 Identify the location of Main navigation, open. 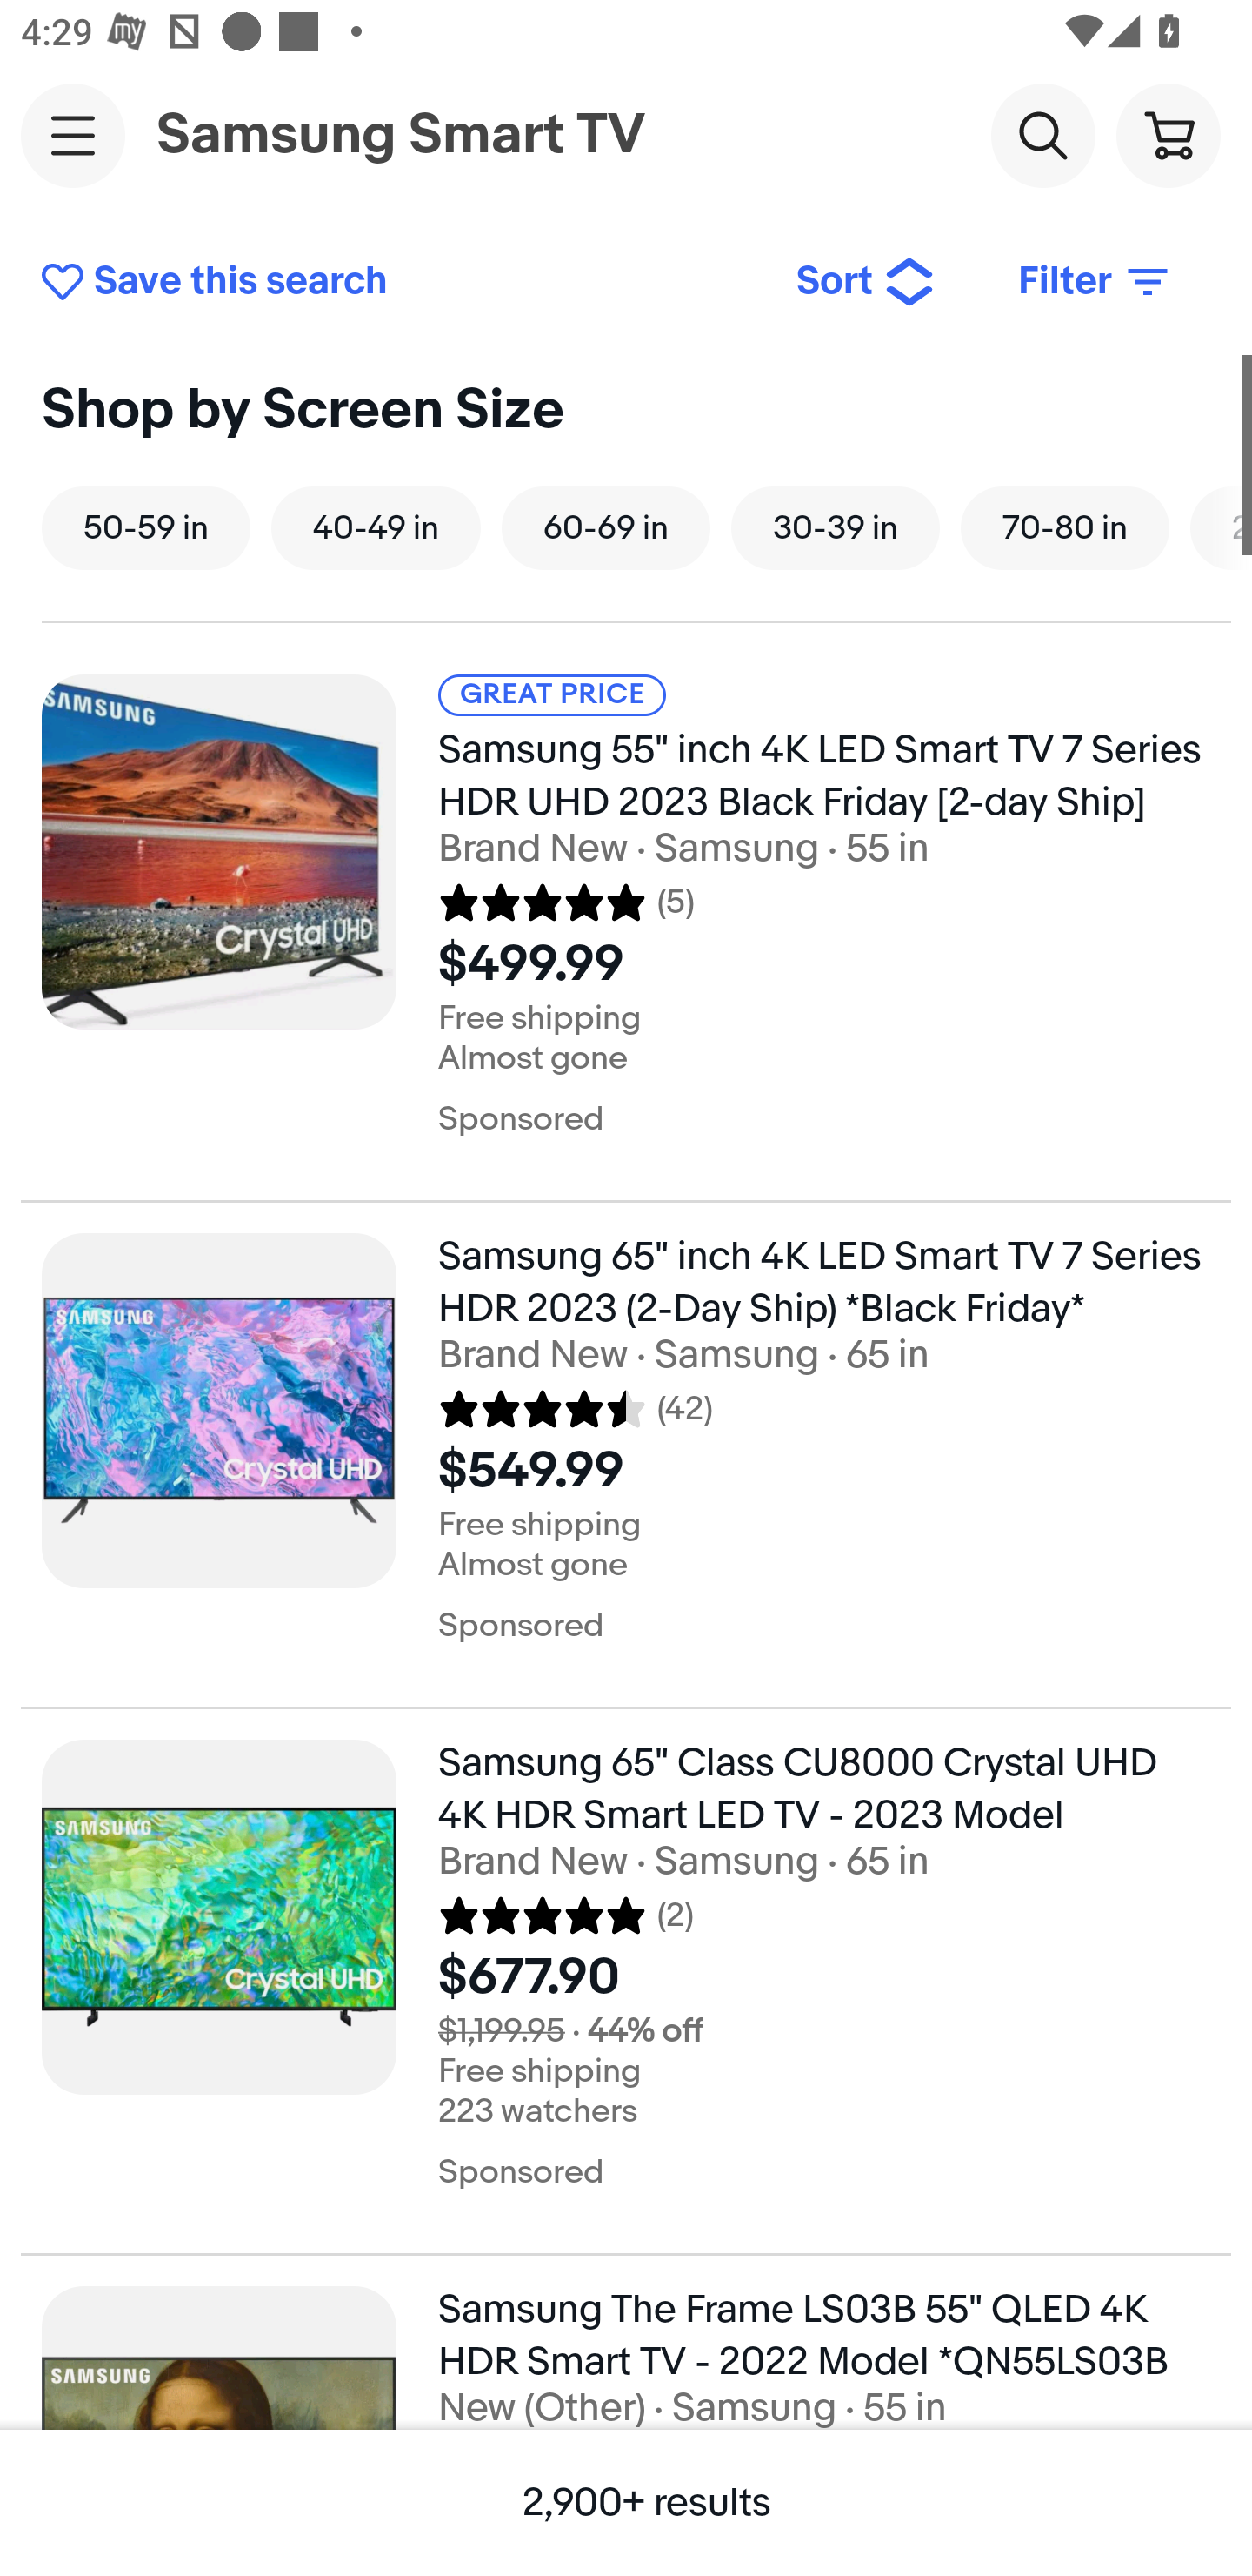
(73, 135).